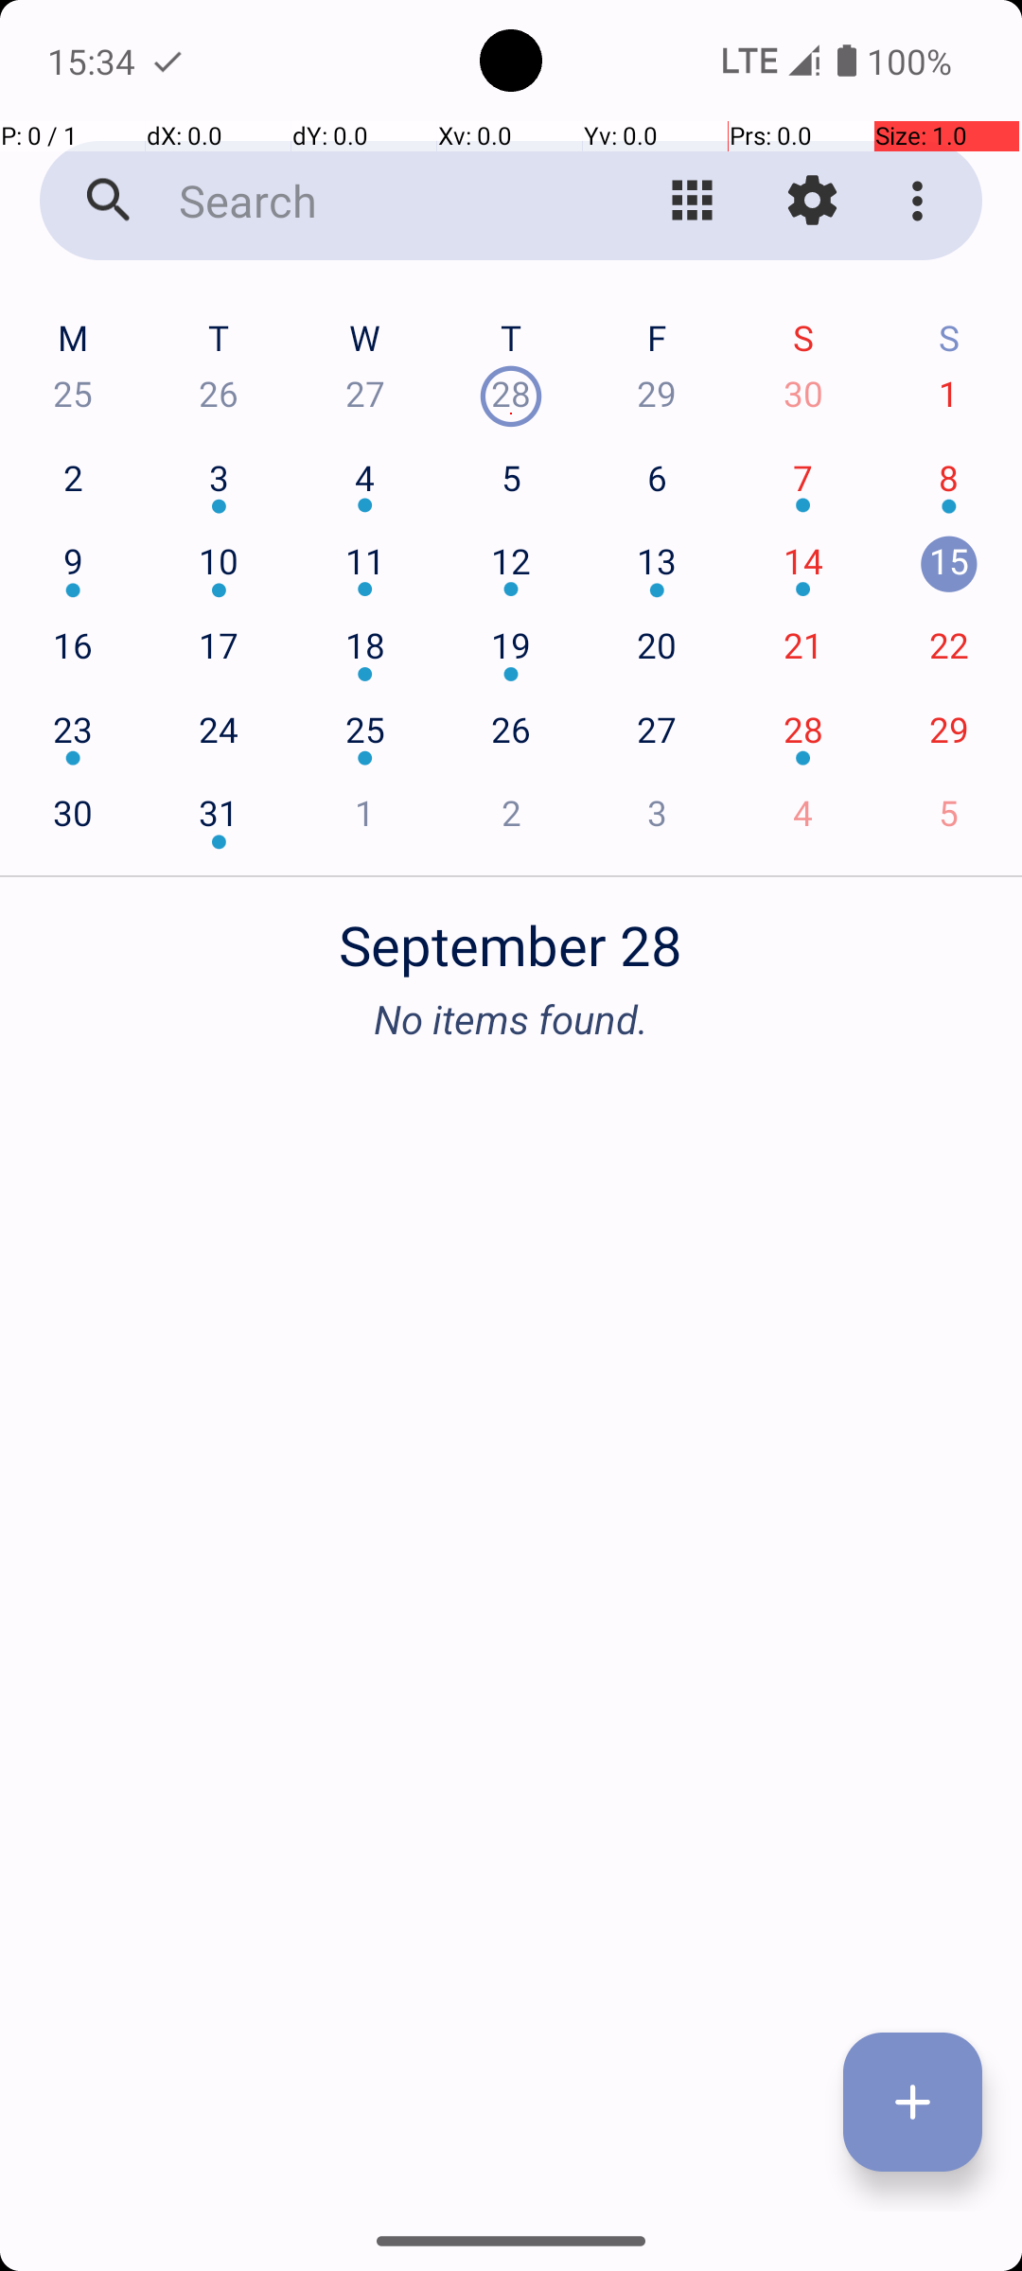  I want to click on September 28, so click(511, 935).